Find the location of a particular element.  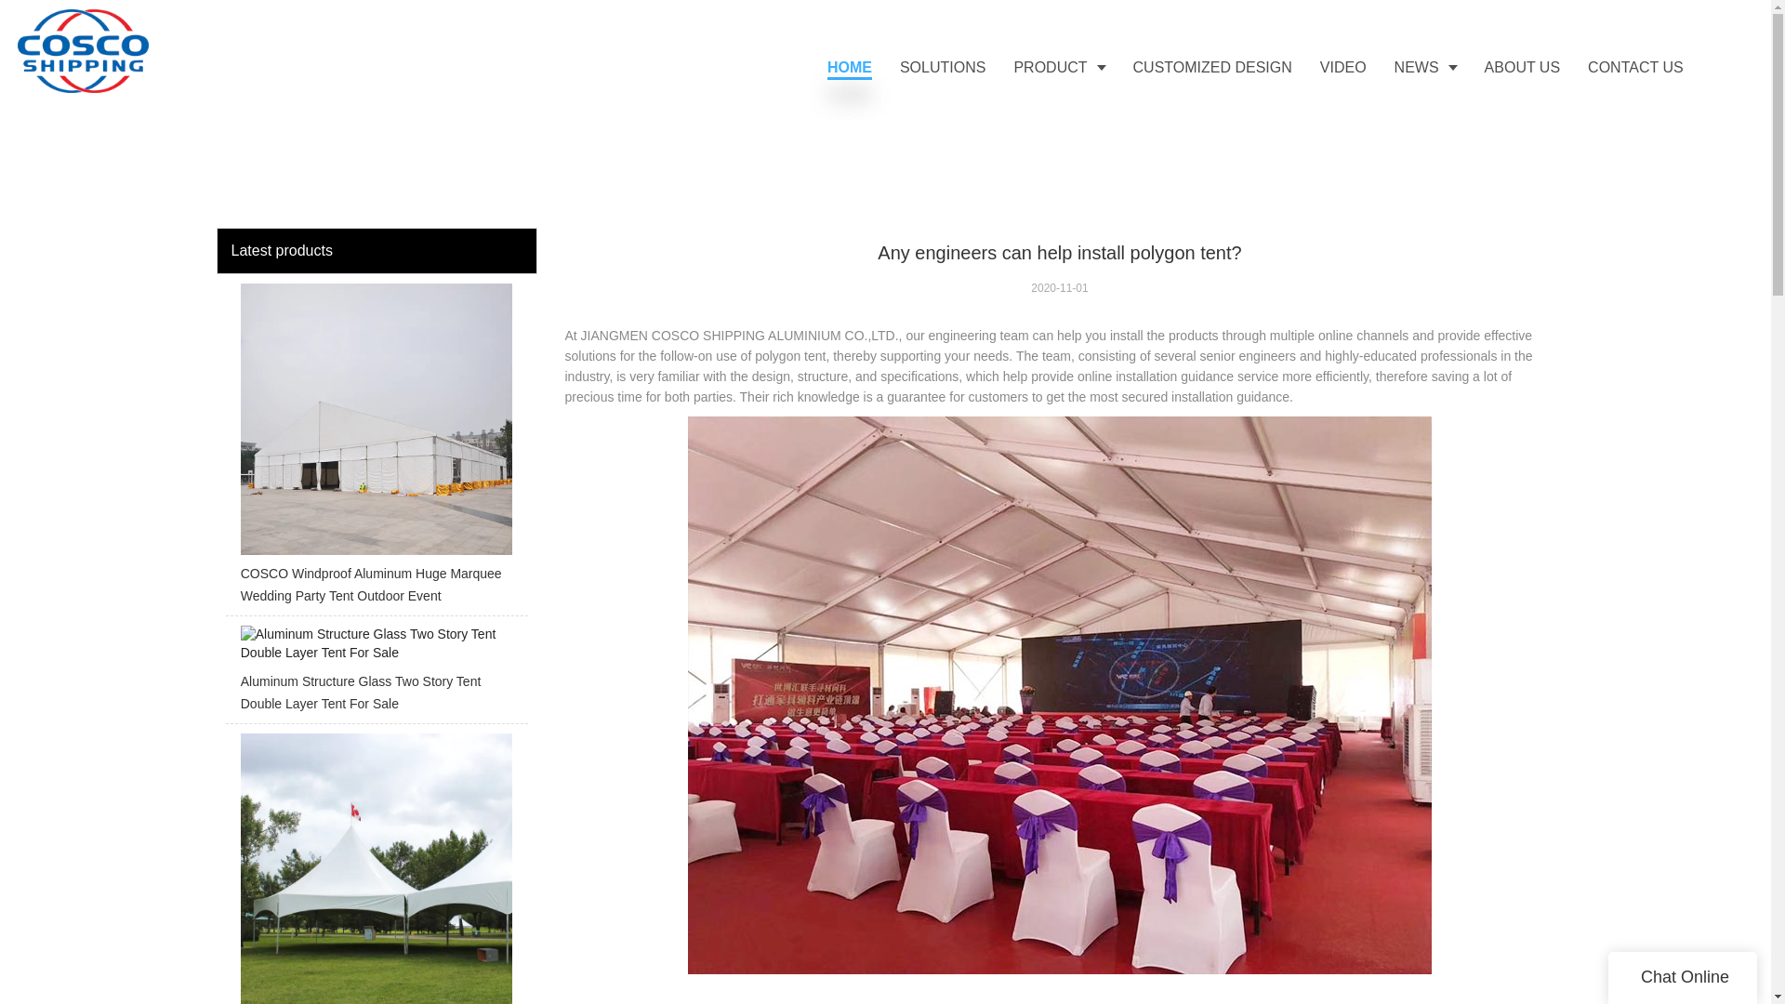

CONTACT US is located at coordinates (1635, 67).